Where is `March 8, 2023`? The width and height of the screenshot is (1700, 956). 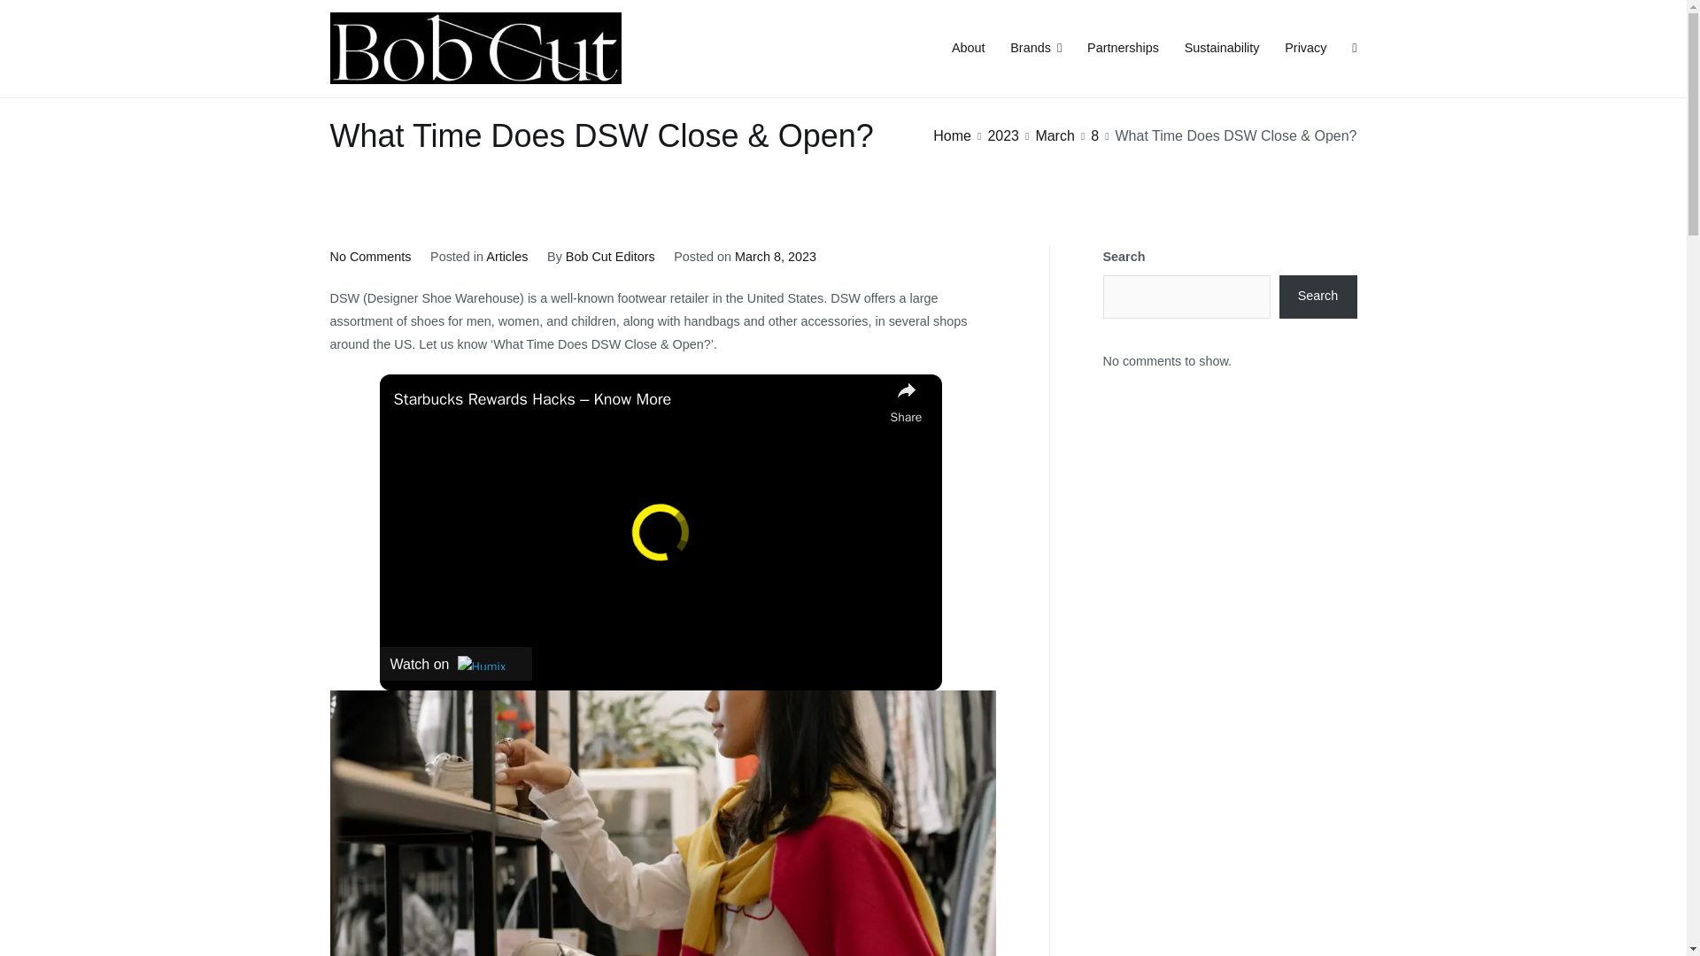
March 8, 2023 is located at coordinates (775, 257).